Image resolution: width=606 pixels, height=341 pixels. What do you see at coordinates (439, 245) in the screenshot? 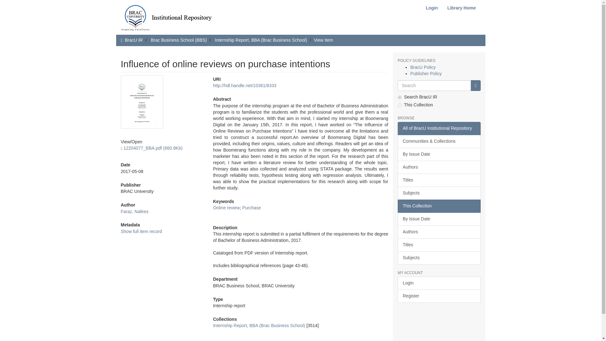
I see `Titles` at bounding box center [439, 245].